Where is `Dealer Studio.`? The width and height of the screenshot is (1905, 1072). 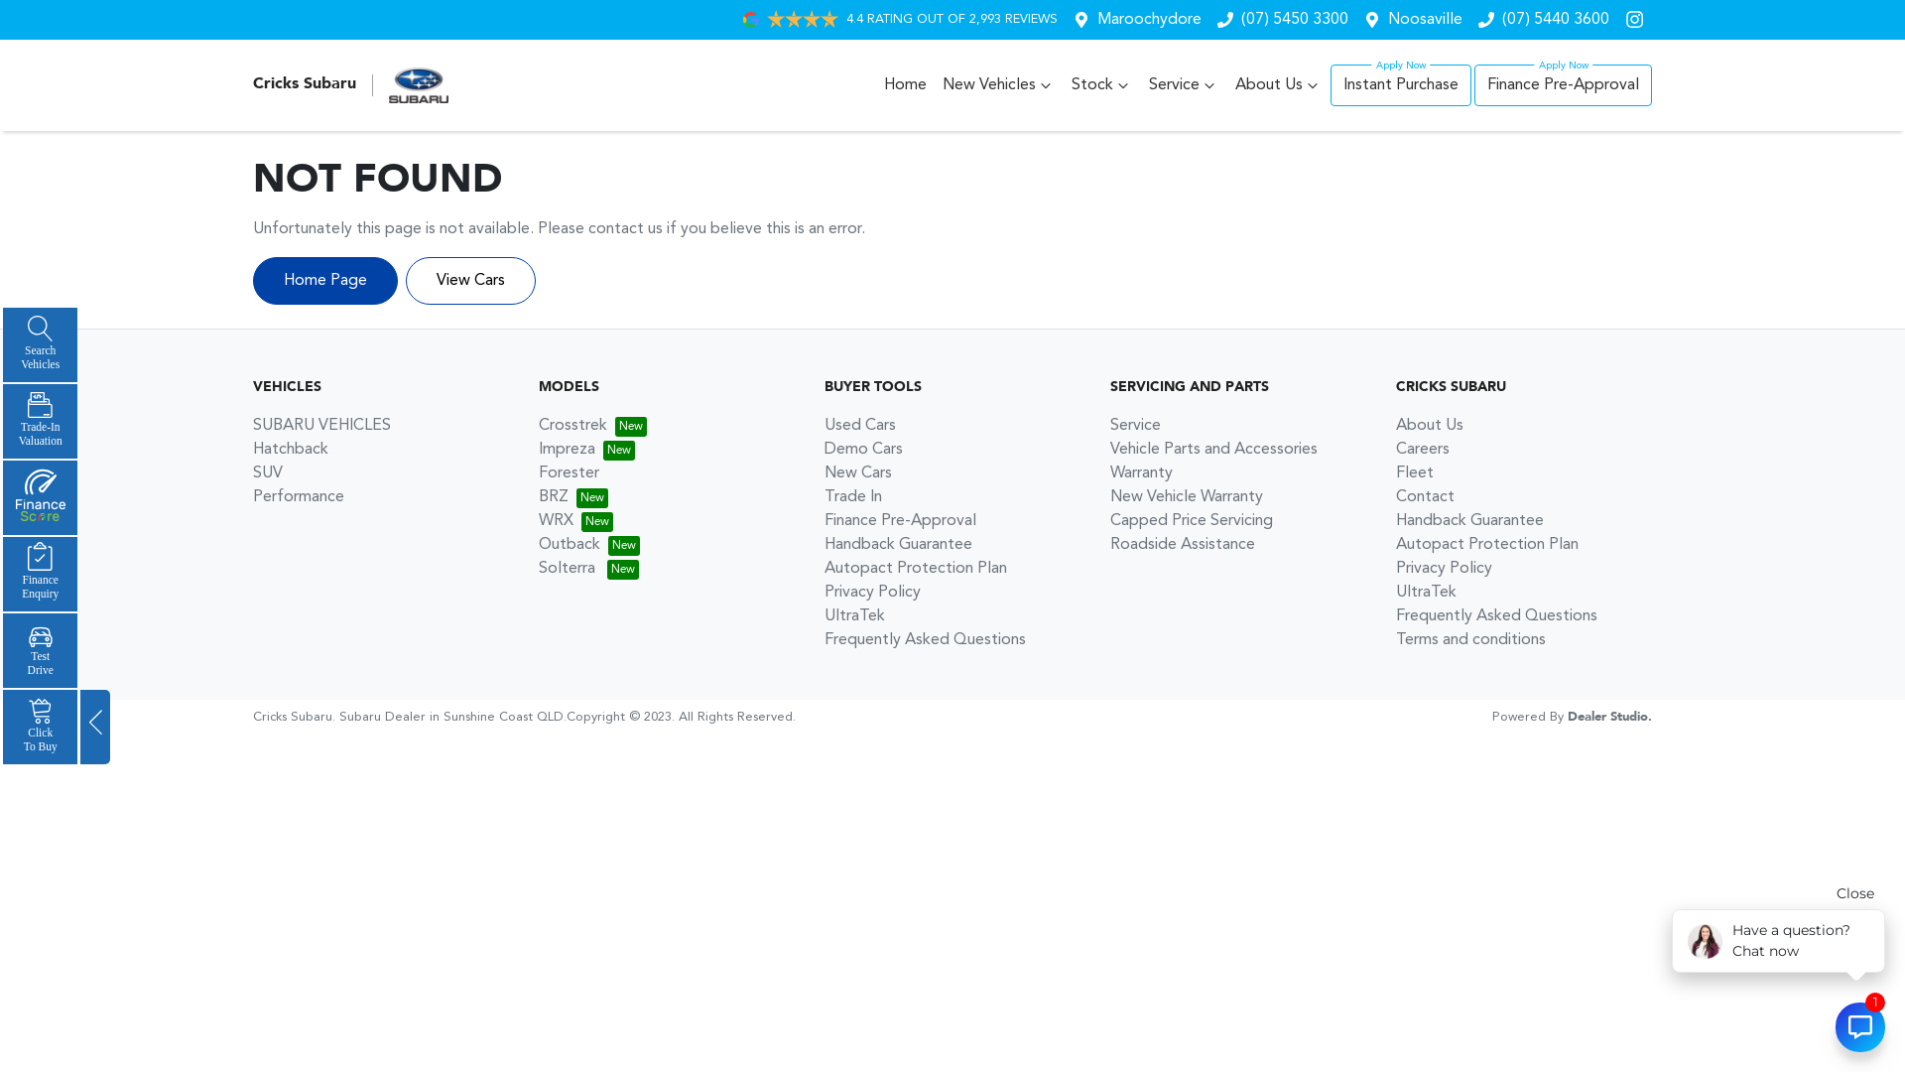 Dealer Studio. is located at coordinates (1609, 717).